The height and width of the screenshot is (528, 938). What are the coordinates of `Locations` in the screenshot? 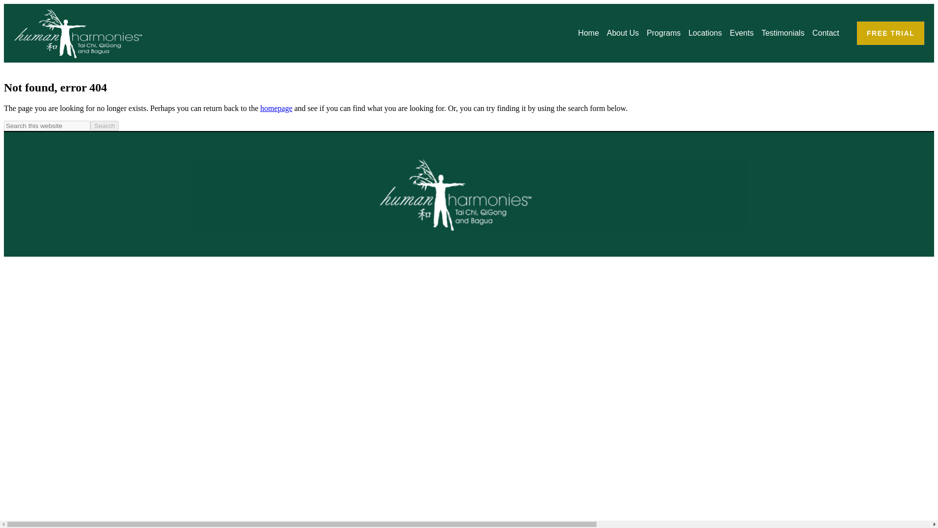 It's located at (704, 33).